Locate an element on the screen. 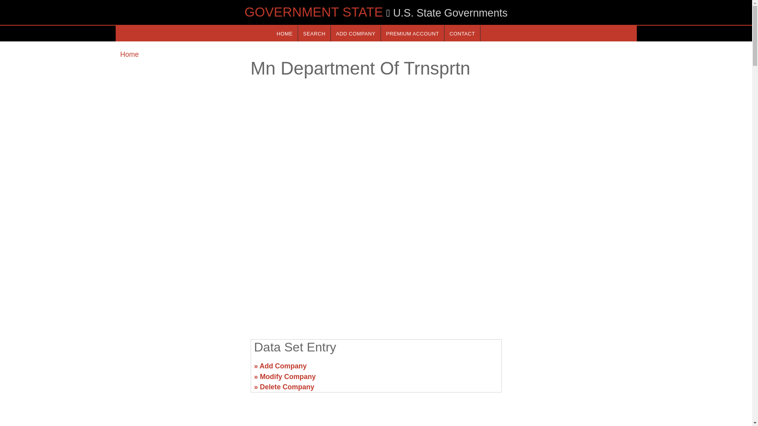 The image size is (758, 426). Add a new company is located at coordinates (355, 33).